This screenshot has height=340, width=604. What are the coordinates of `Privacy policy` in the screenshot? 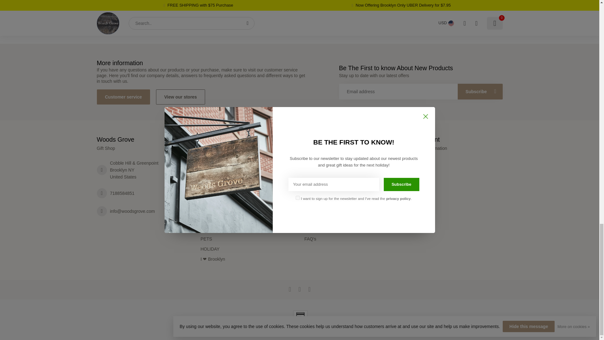 It's located at (351, 198).